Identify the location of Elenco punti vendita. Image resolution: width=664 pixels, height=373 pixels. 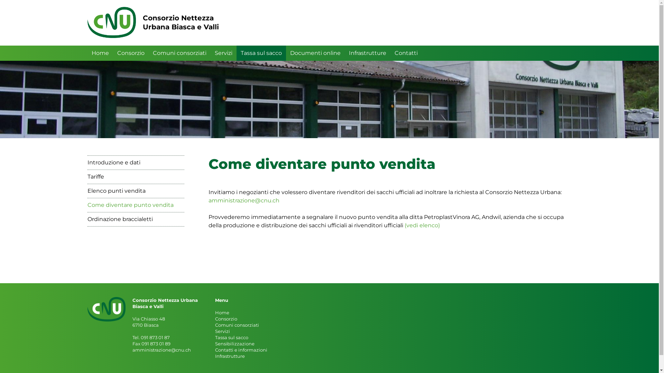
(136, 191).